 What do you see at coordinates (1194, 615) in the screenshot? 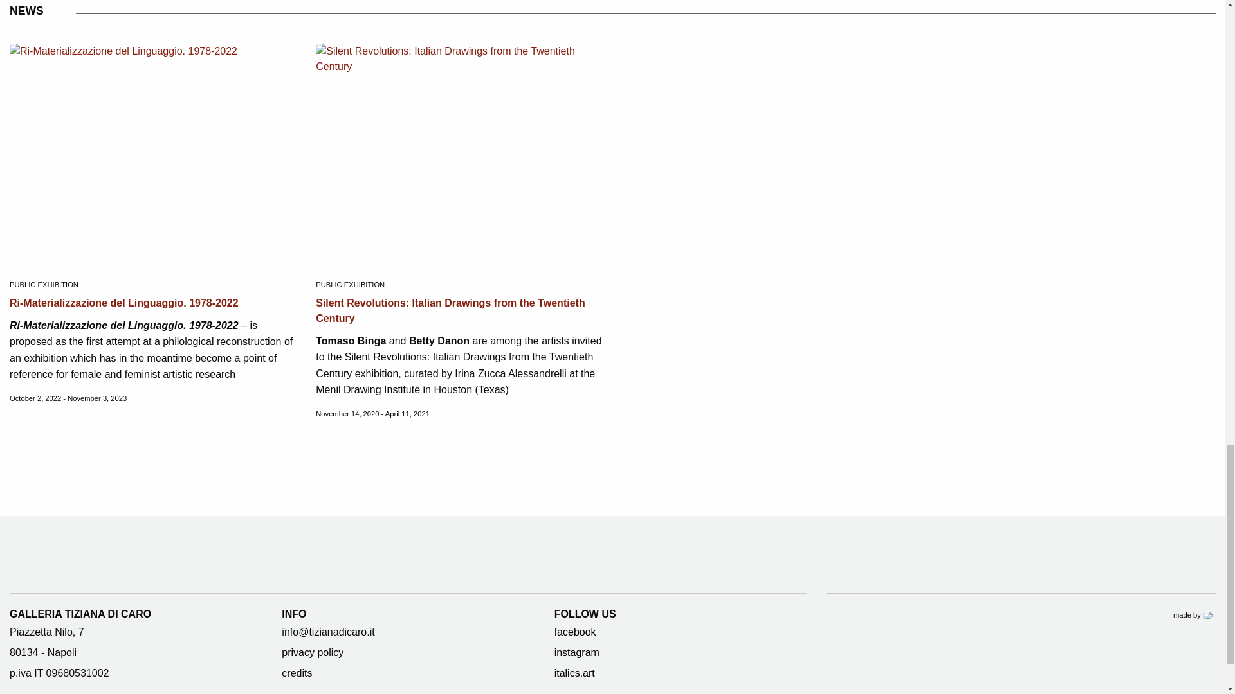
I see `made by` at bounding box center [1194, 615].